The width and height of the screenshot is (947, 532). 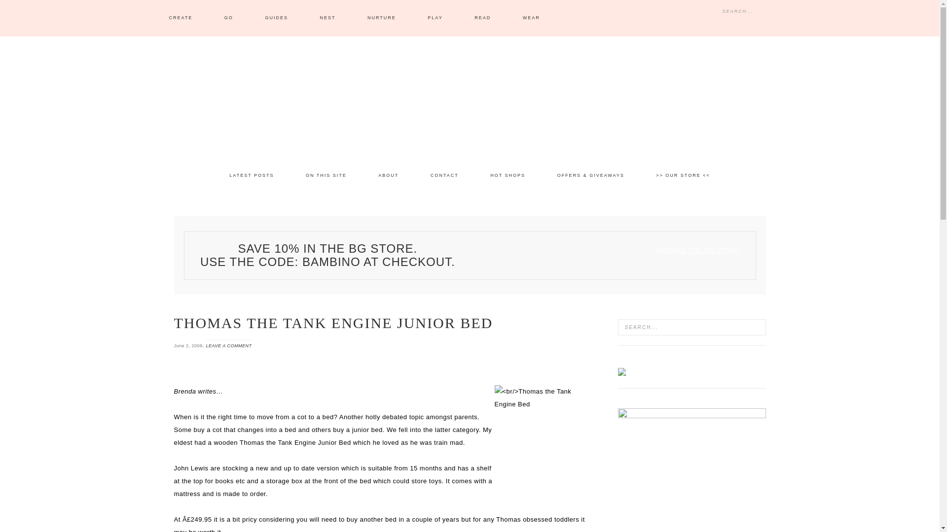 I want to click on LATEST POSTS, so click(x=252, y=175).